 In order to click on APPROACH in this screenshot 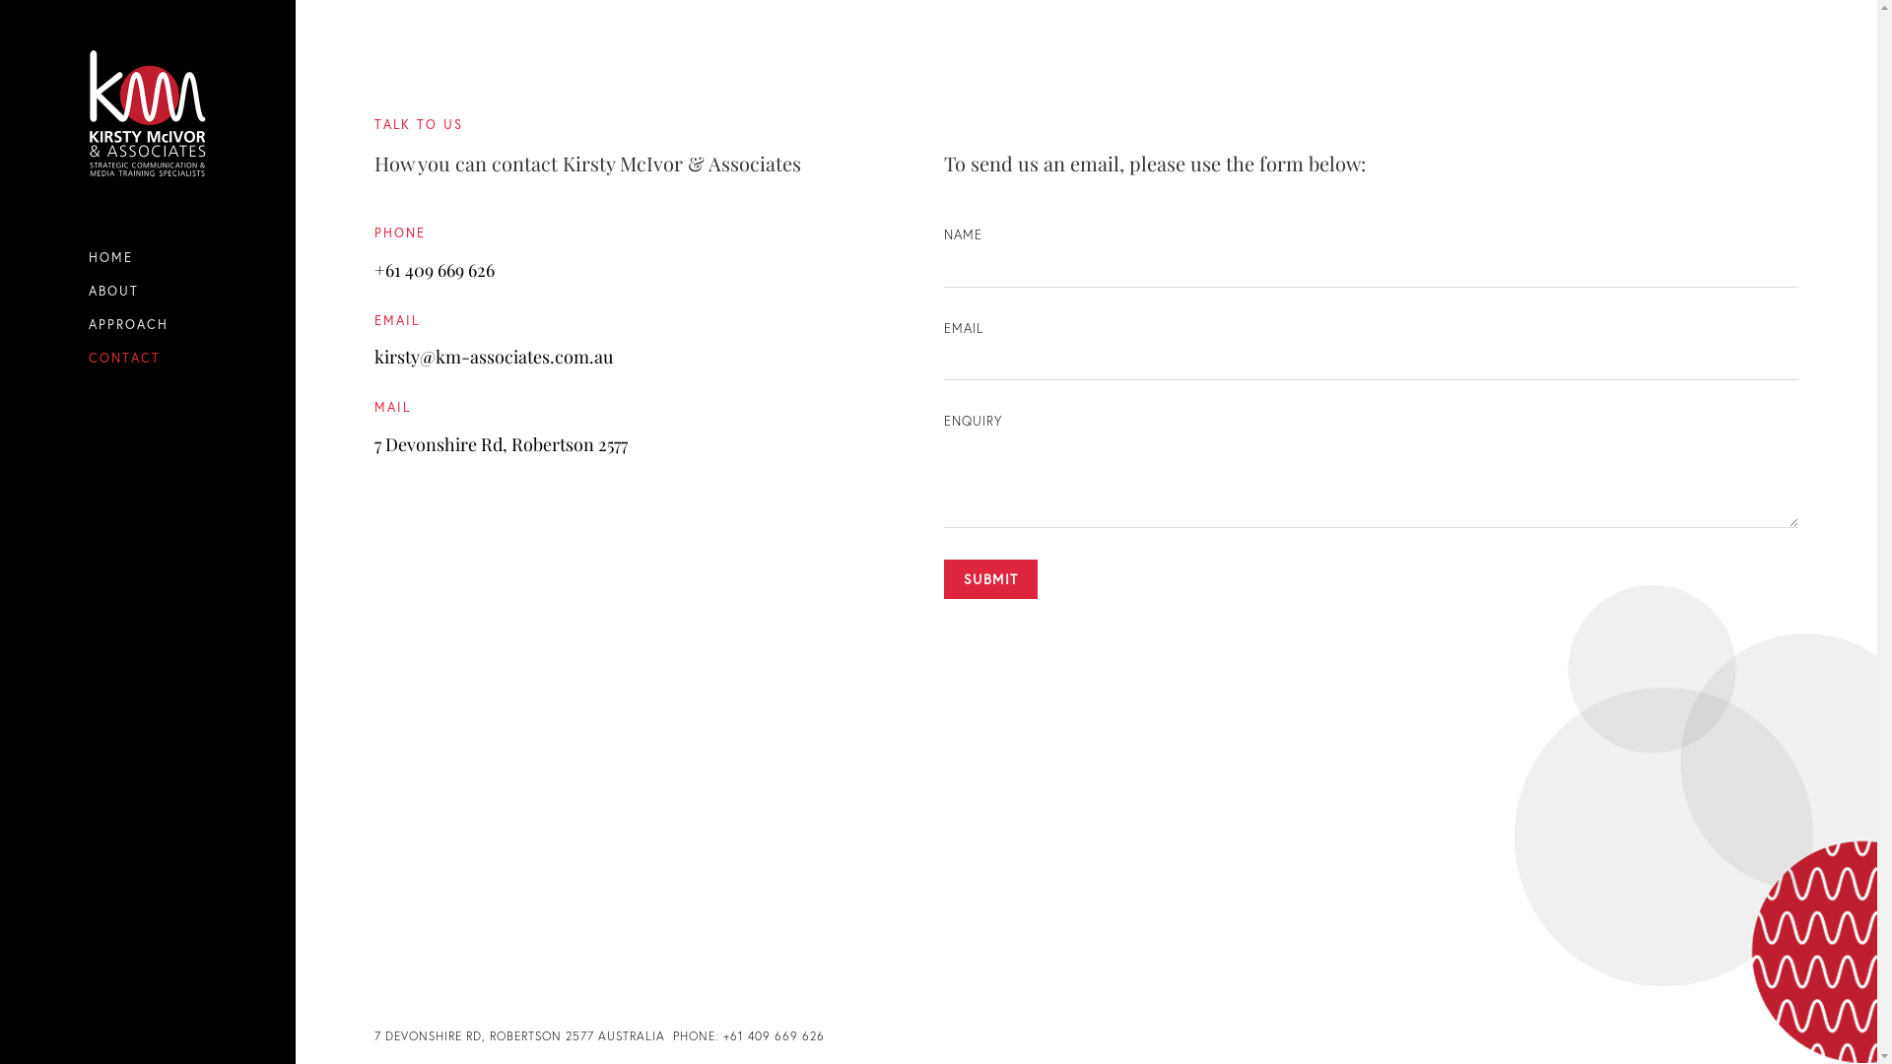, I will do `click(148, 325)`.